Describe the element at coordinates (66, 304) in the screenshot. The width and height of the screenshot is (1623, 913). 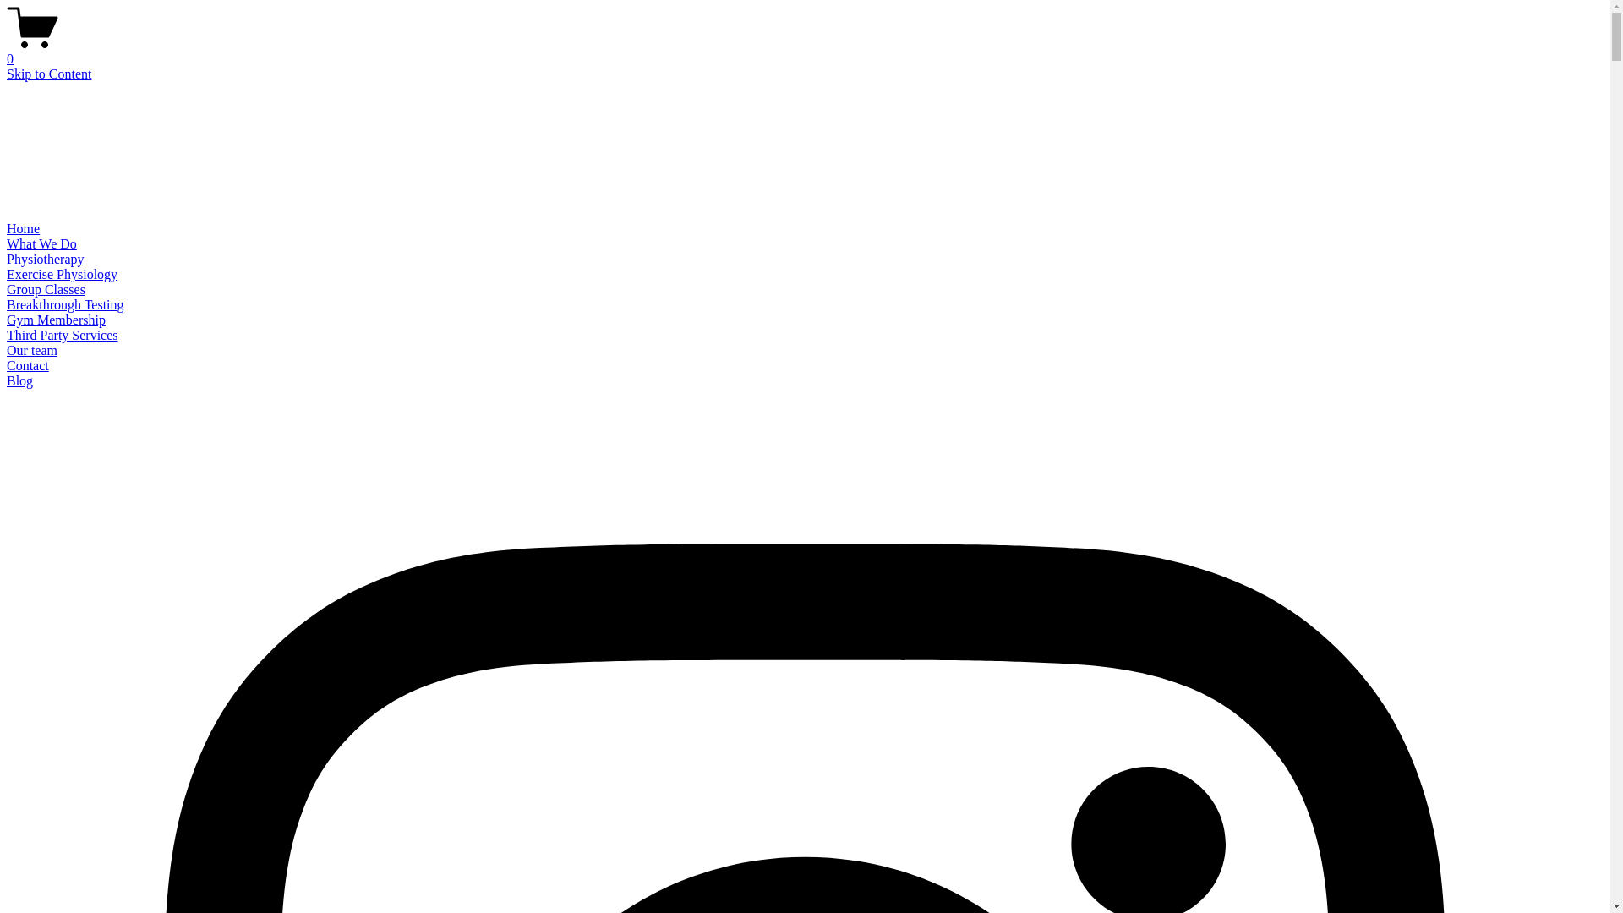
I see `Breakthrough Testing` at that location.